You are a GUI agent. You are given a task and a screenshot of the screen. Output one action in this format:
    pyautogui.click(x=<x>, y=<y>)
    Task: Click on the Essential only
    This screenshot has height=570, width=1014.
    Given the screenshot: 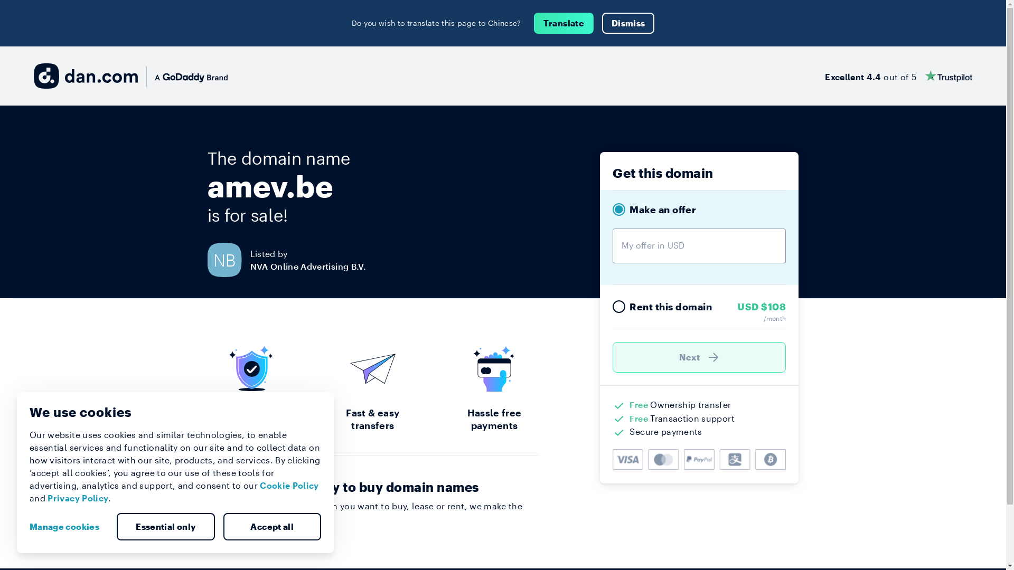 What is the action you would take?
    pyautogui.click(x=166, y=527)
    